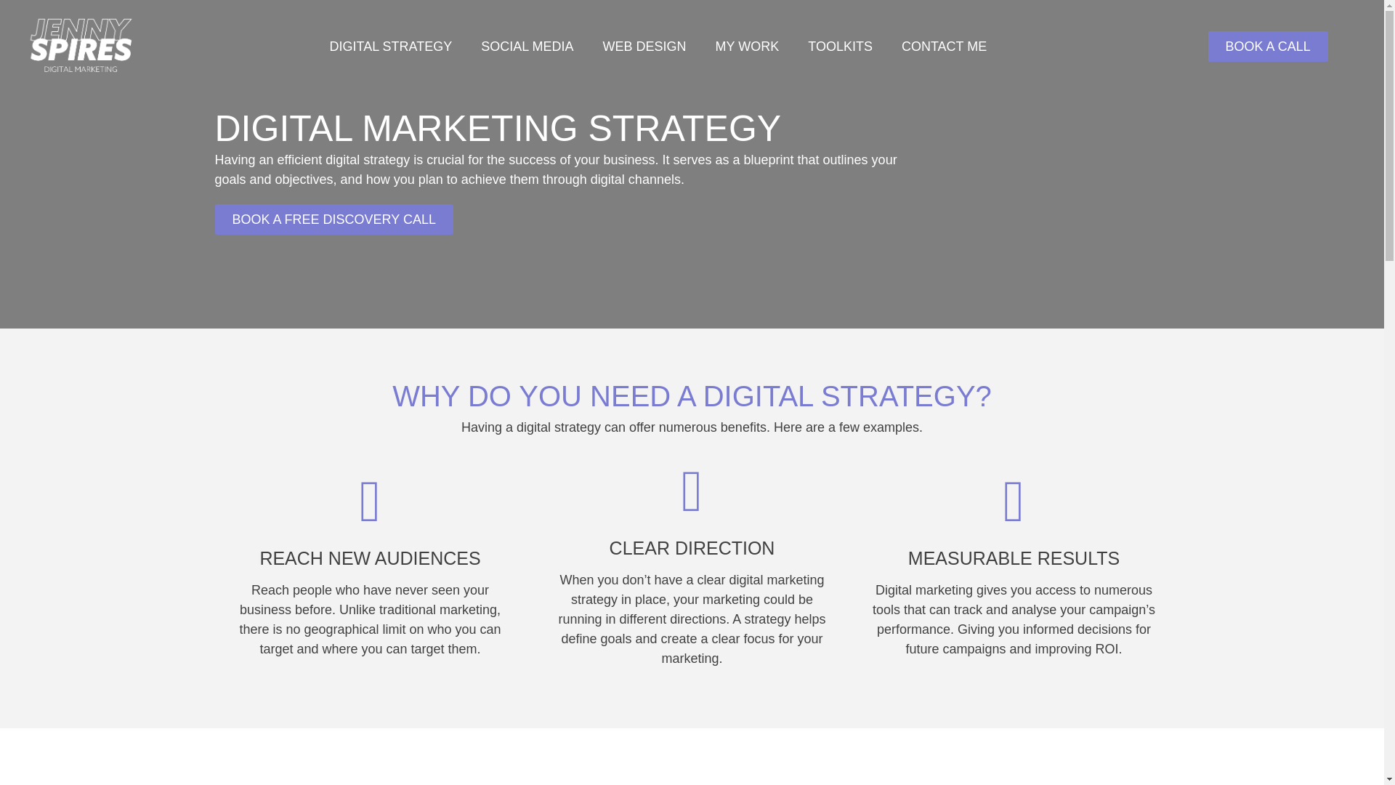 The height and width of the screenshot is (785, 1395). I want to click on WEB DESIGN, so click(645, 47).